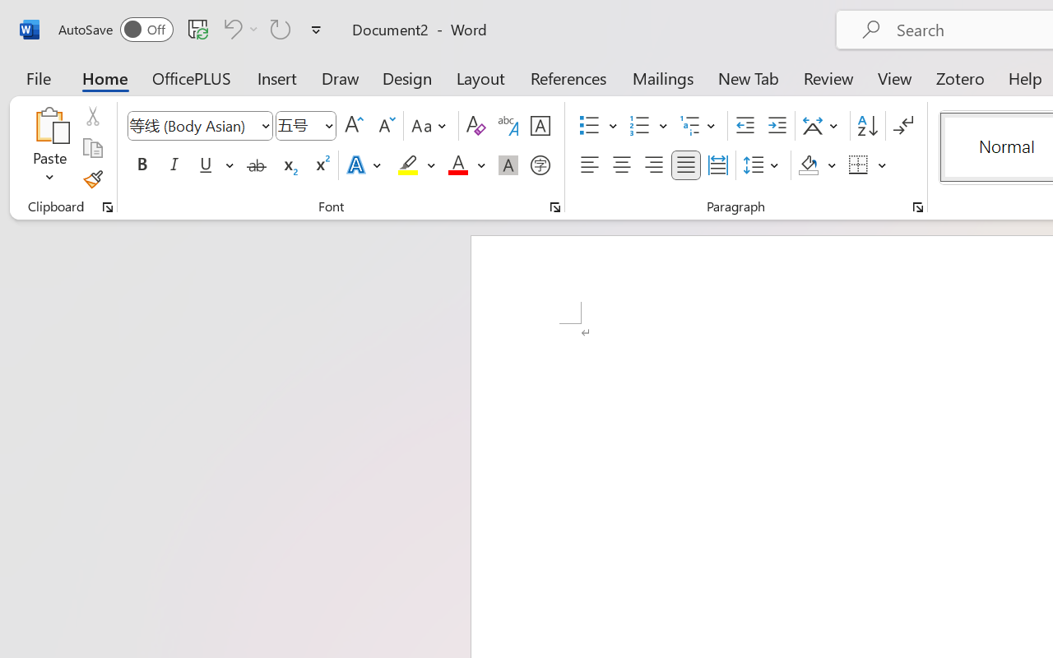 The image size is (1053, 658). What do you see at coordinates (508, 126) in the screenshot?
I see `Phonetic Guide...` at bounding box center [508, 126].